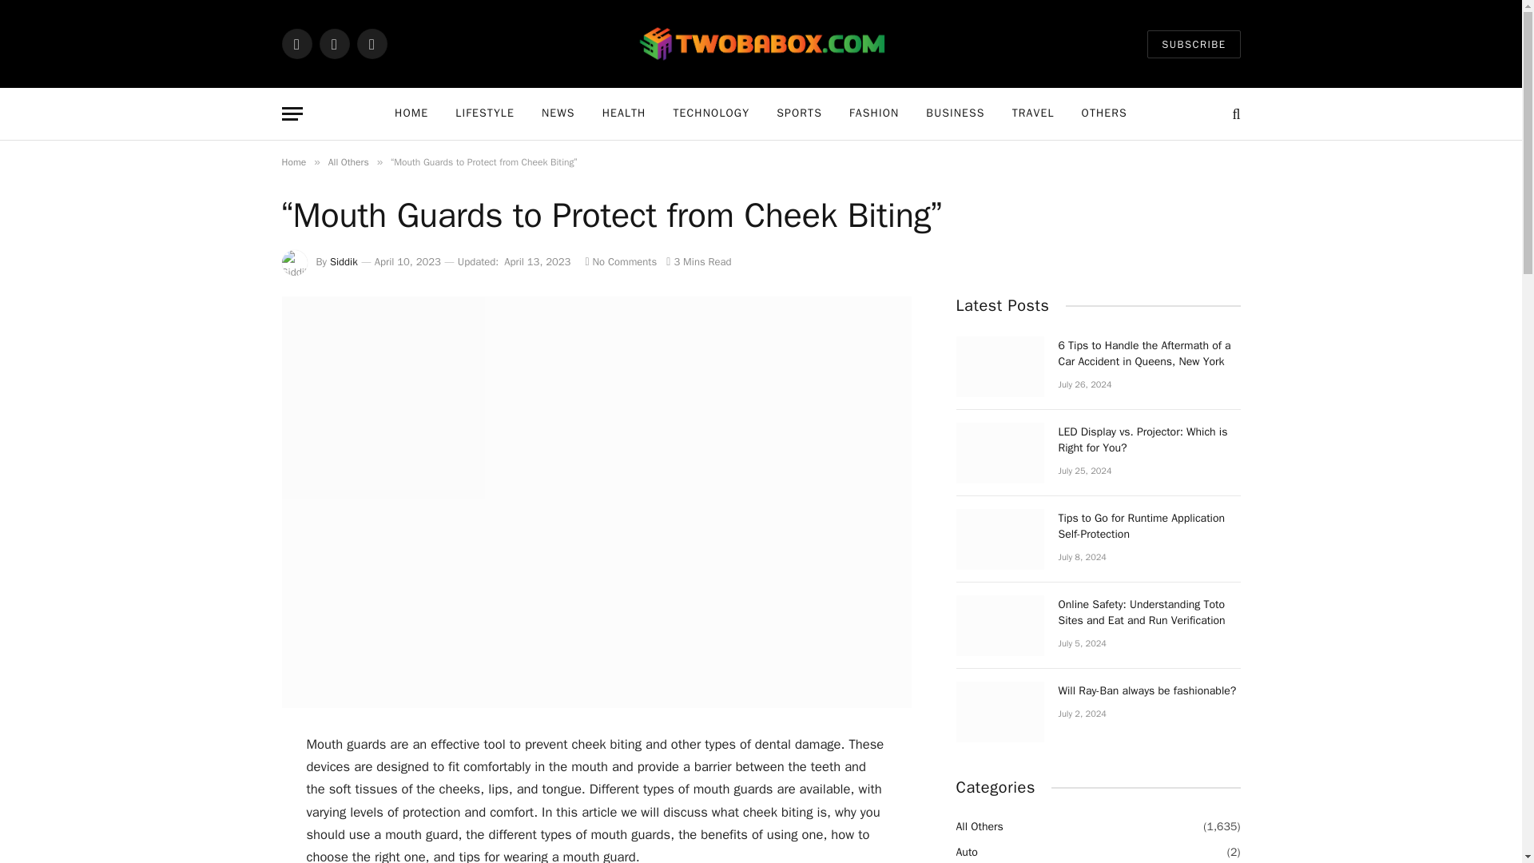 The width and height of the screenshot is (1534, 863). Describe the element at coordinates (874, 113) in the screenshot. I see `FASHION` at that location.